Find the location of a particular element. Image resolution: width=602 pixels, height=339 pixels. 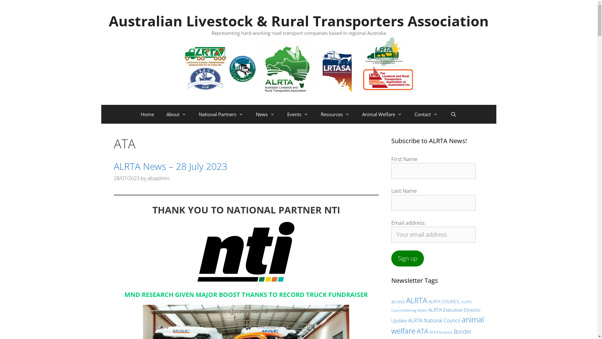

Events is located at coordinates (298, 114).